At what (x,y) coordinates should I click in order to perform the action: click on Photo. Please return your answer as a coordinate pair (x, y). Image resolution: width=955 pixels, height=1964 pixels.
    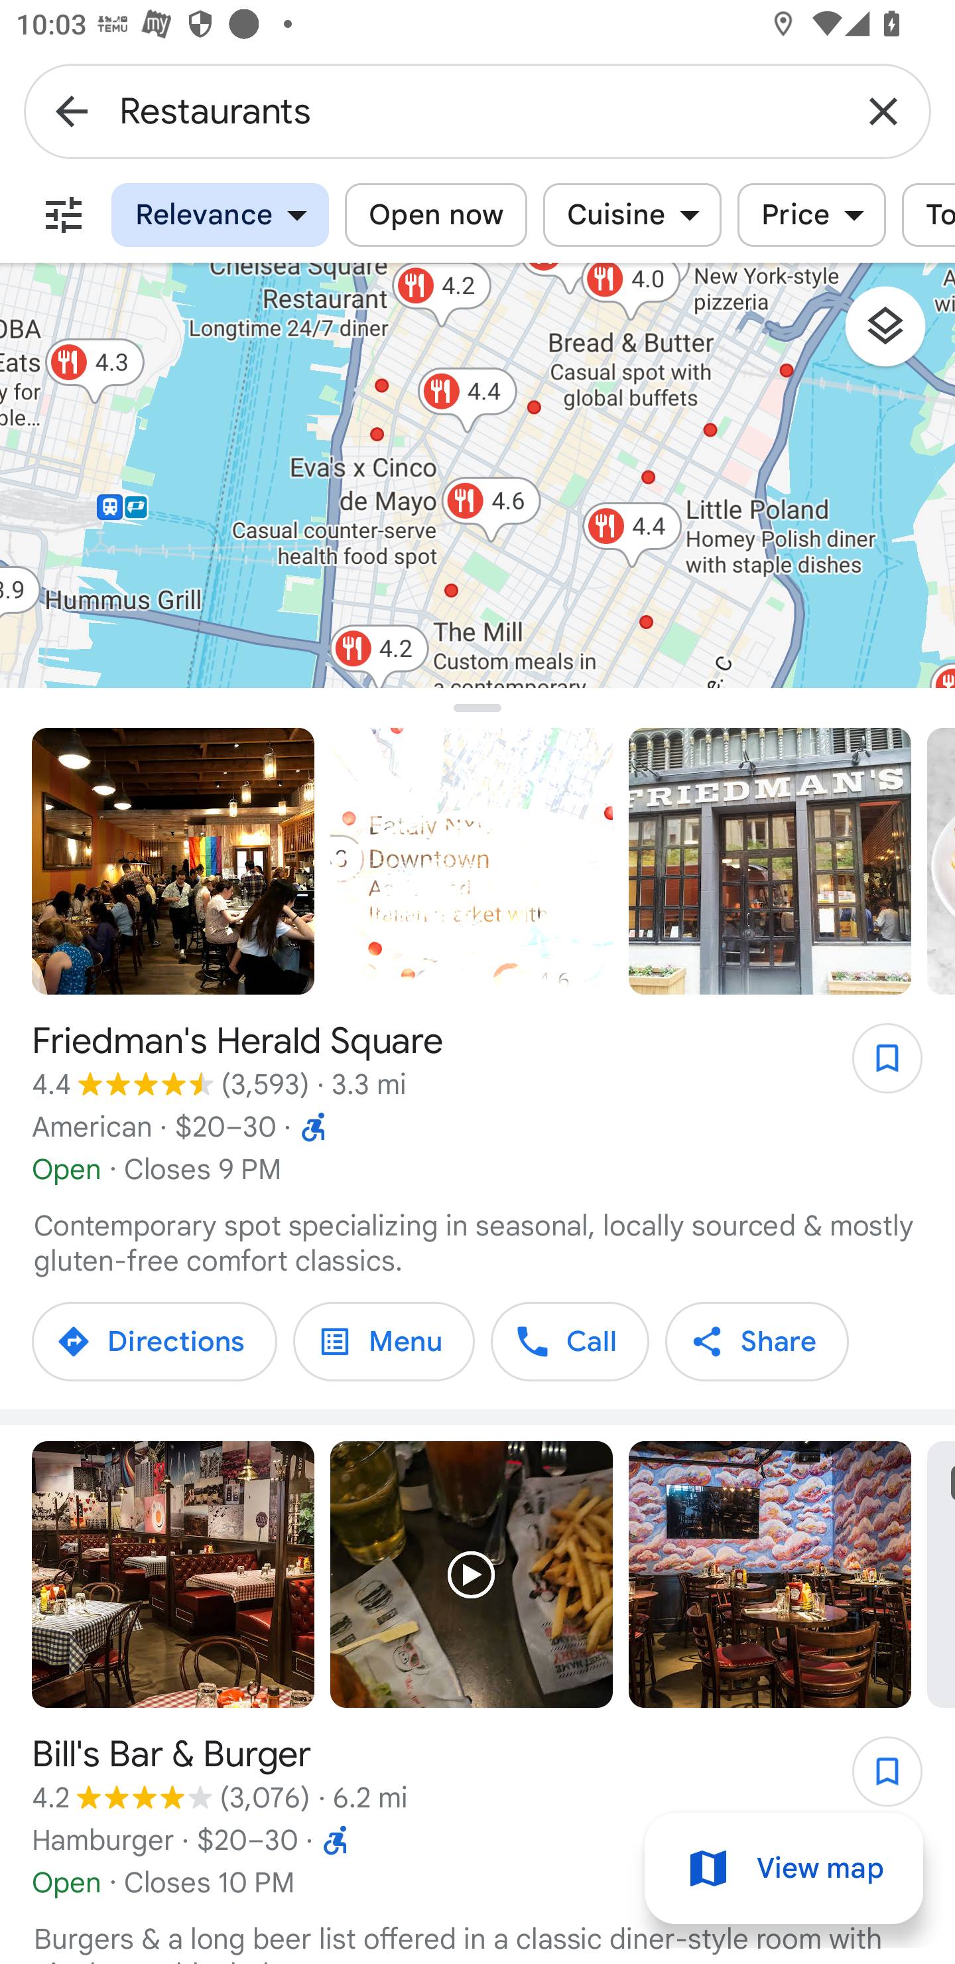
    Looking at the image, I should click on (172, 1575).